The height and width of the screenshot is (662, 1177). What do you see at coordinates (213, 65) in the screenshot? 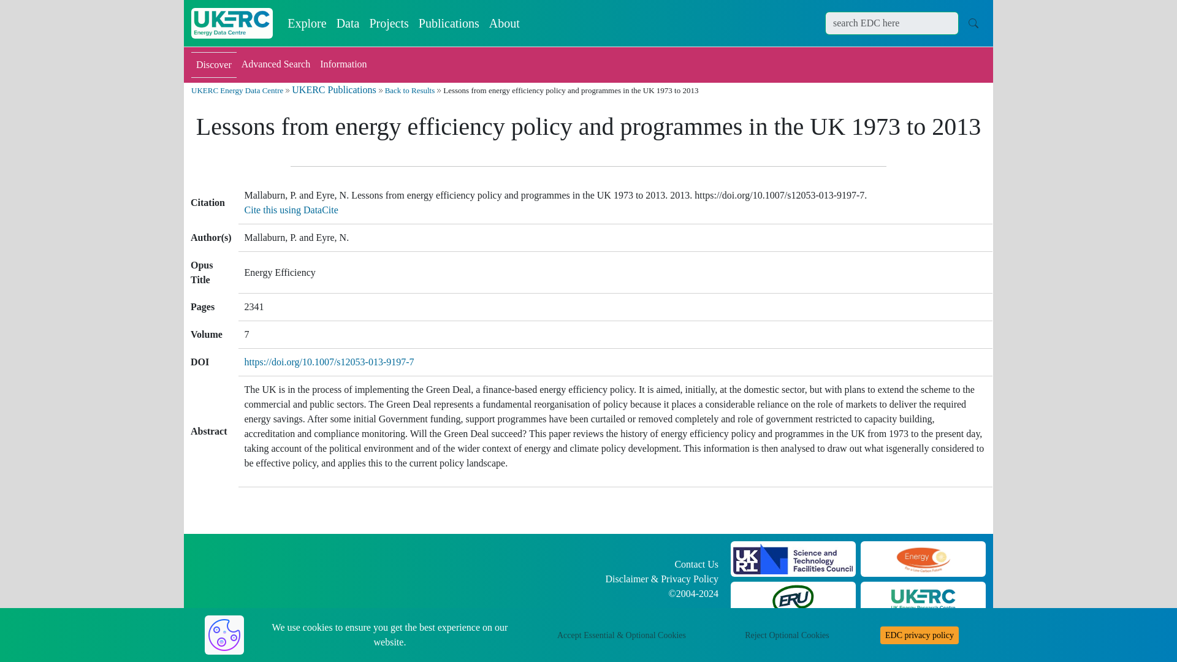
I see `Discover` at bounding box center [213, 65].